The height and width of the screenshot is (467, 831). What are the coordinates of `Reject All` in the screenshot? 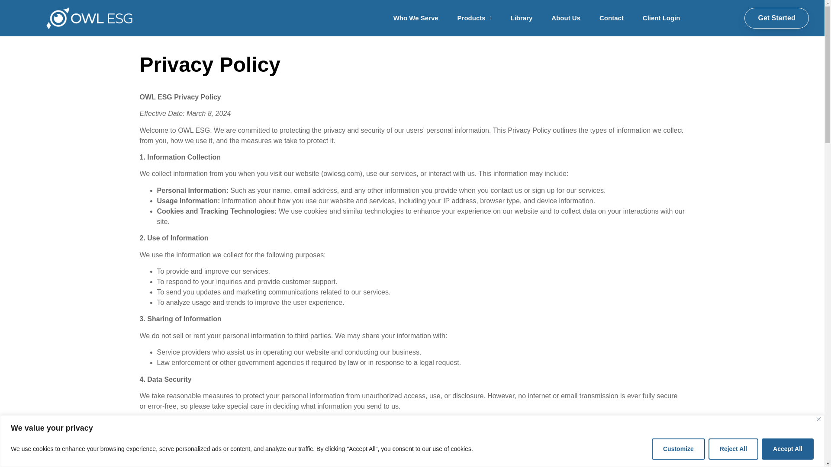 It's located at (733, 449).